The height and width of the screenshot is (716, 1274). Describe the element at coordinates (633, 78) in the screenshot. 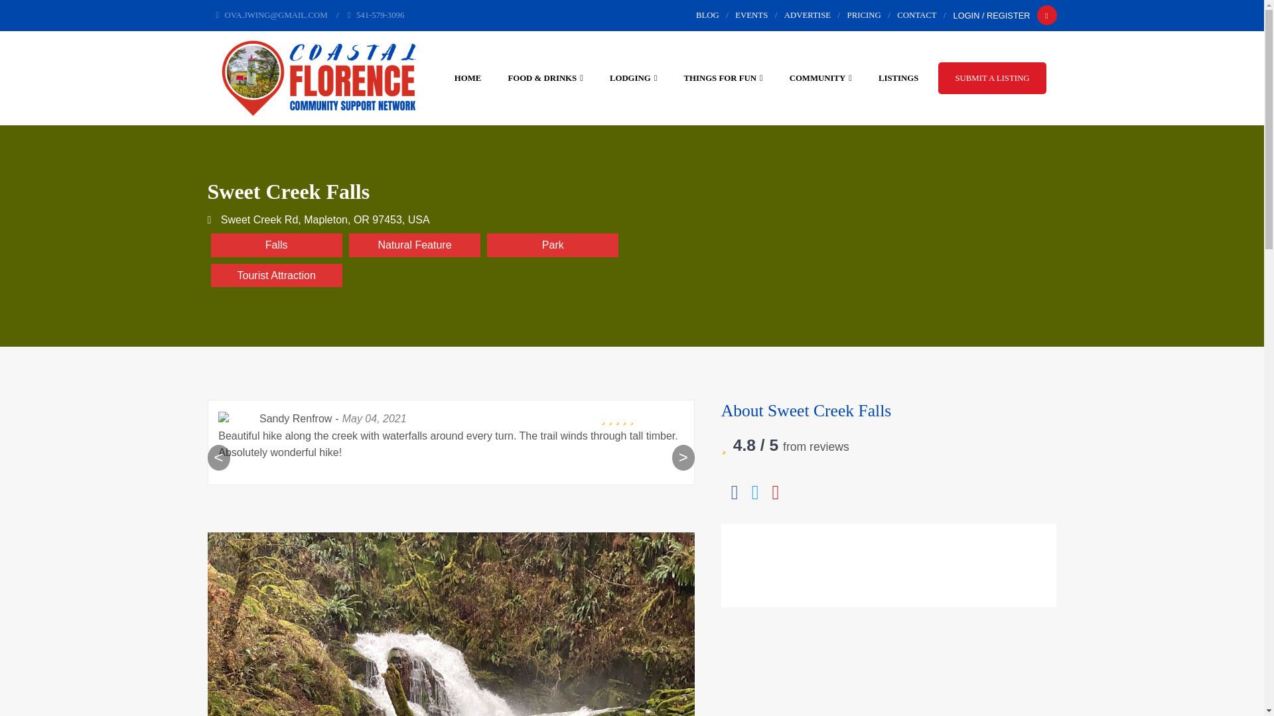

I see `LODGING` at that location.